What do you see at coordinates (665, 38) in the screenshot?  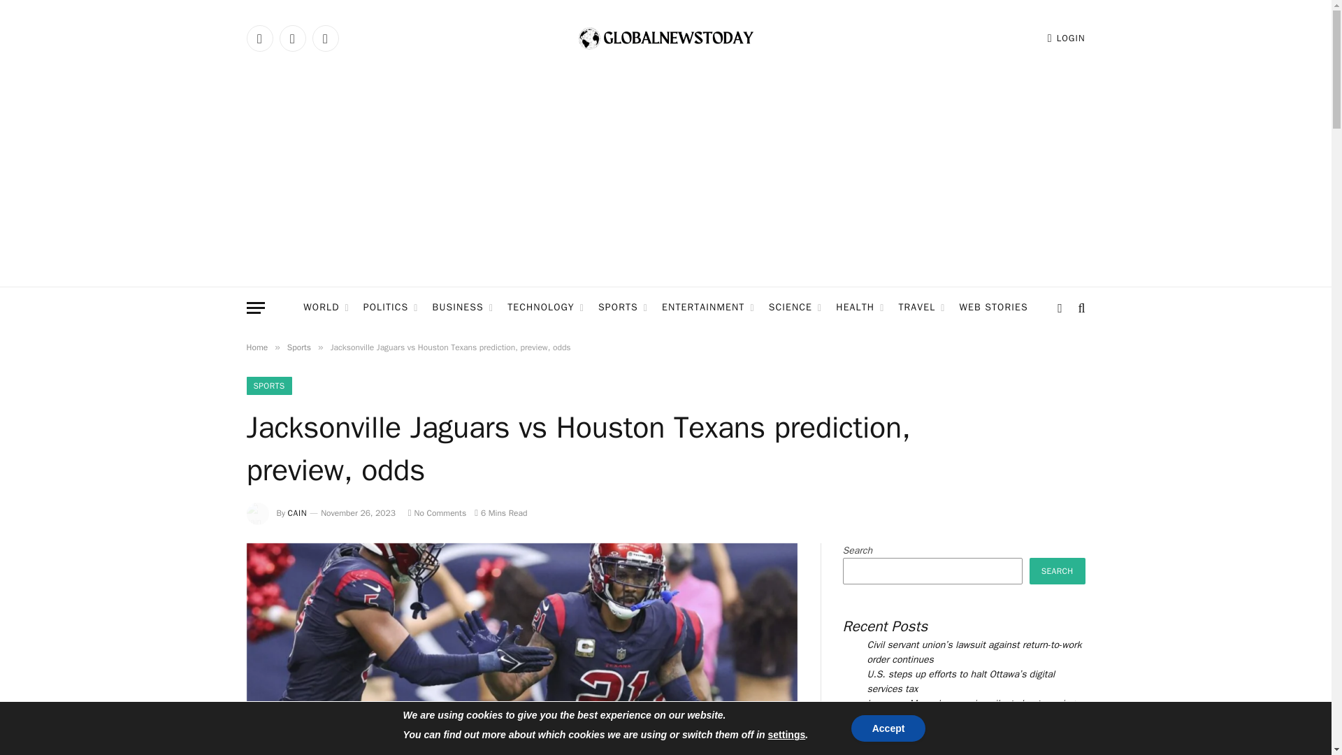 I see `GlobalNewsToday` at bounding box center [665, 38].